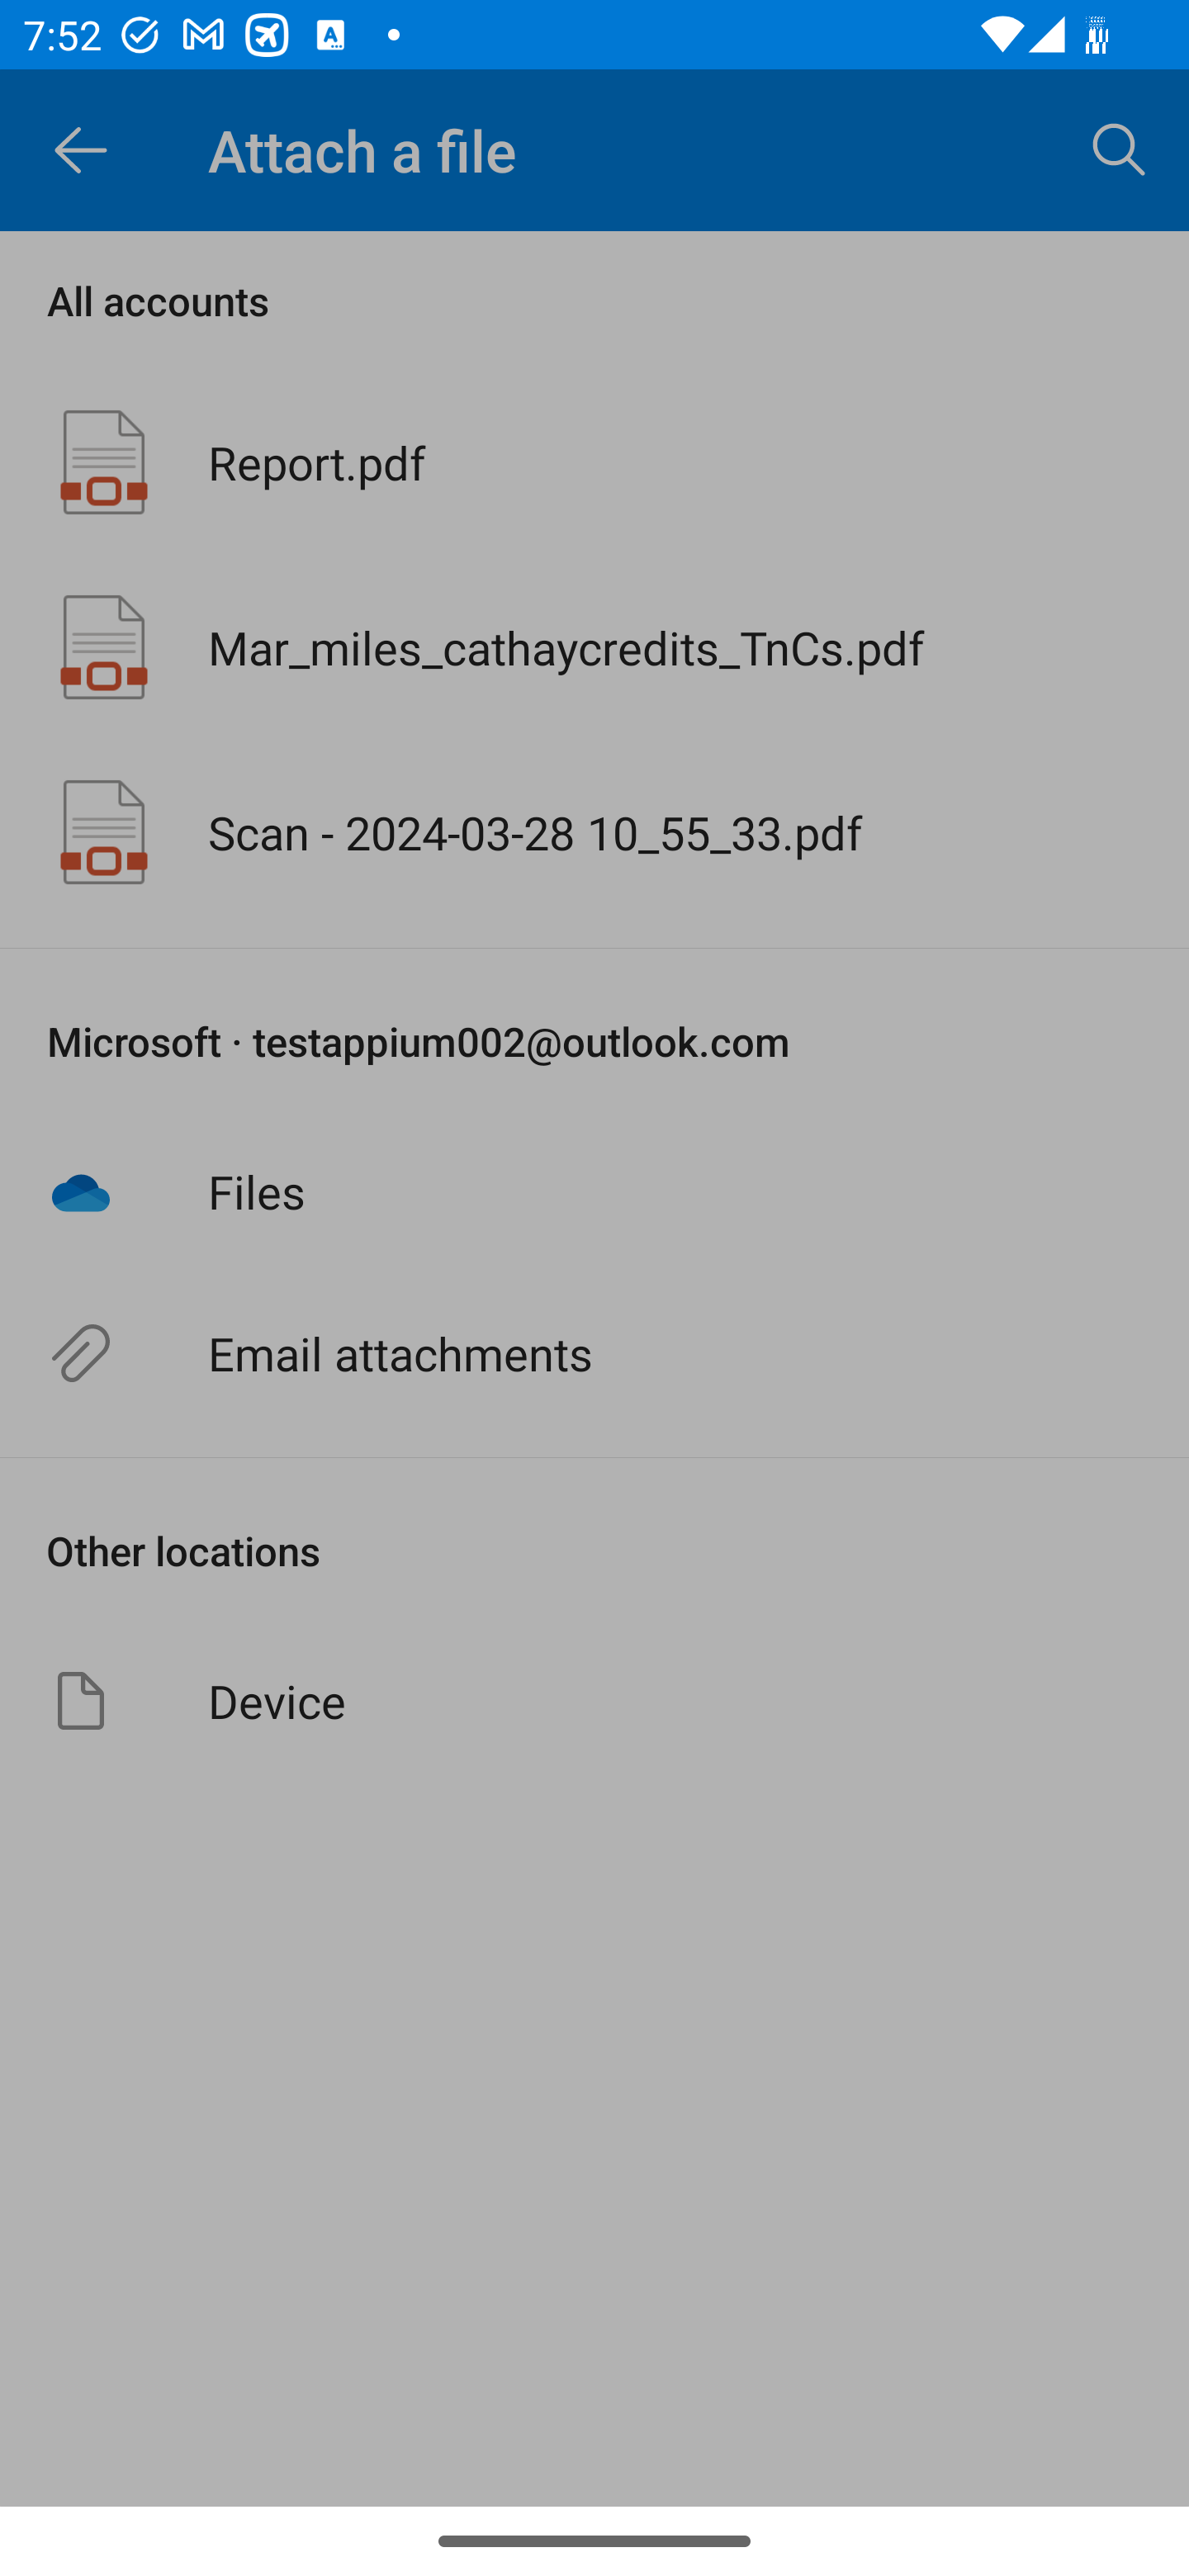  What do you see at coordinates (81, 150) in the screenshot?
I see `Navigate up` at bounding box center [81, 150].